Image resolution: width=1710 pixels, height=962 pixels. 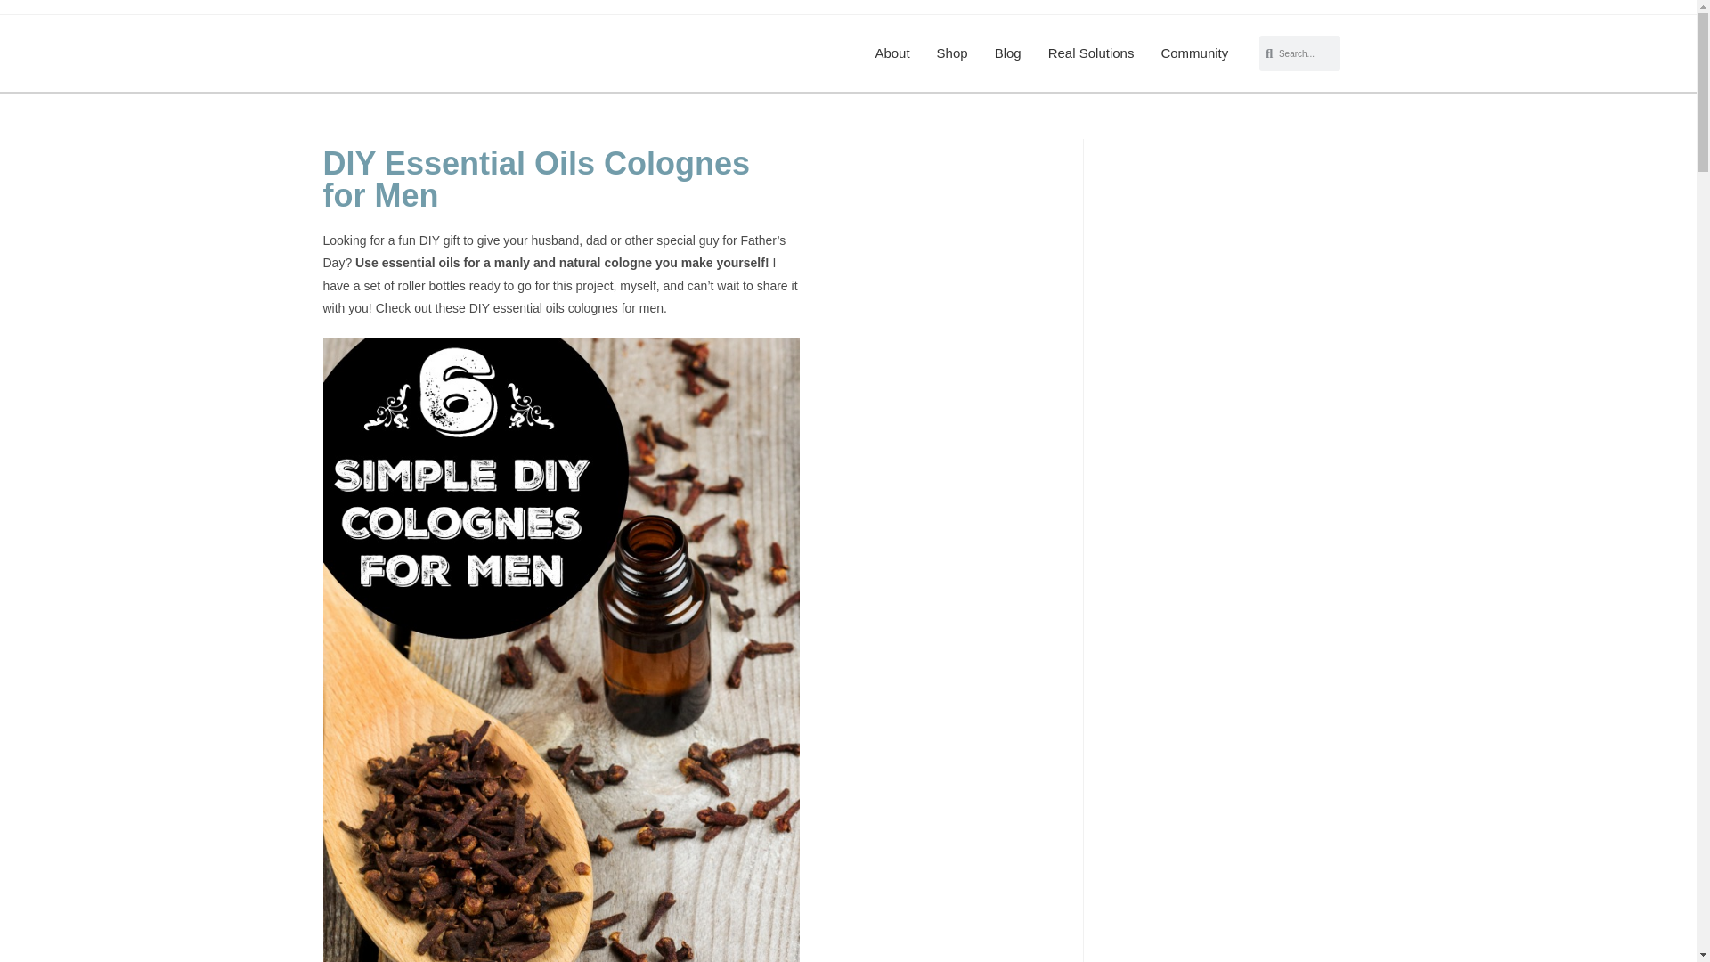 What do you see at coordinates (952, 53) in the screenshot?
I see `Shop` at bounding box center [952, 53].